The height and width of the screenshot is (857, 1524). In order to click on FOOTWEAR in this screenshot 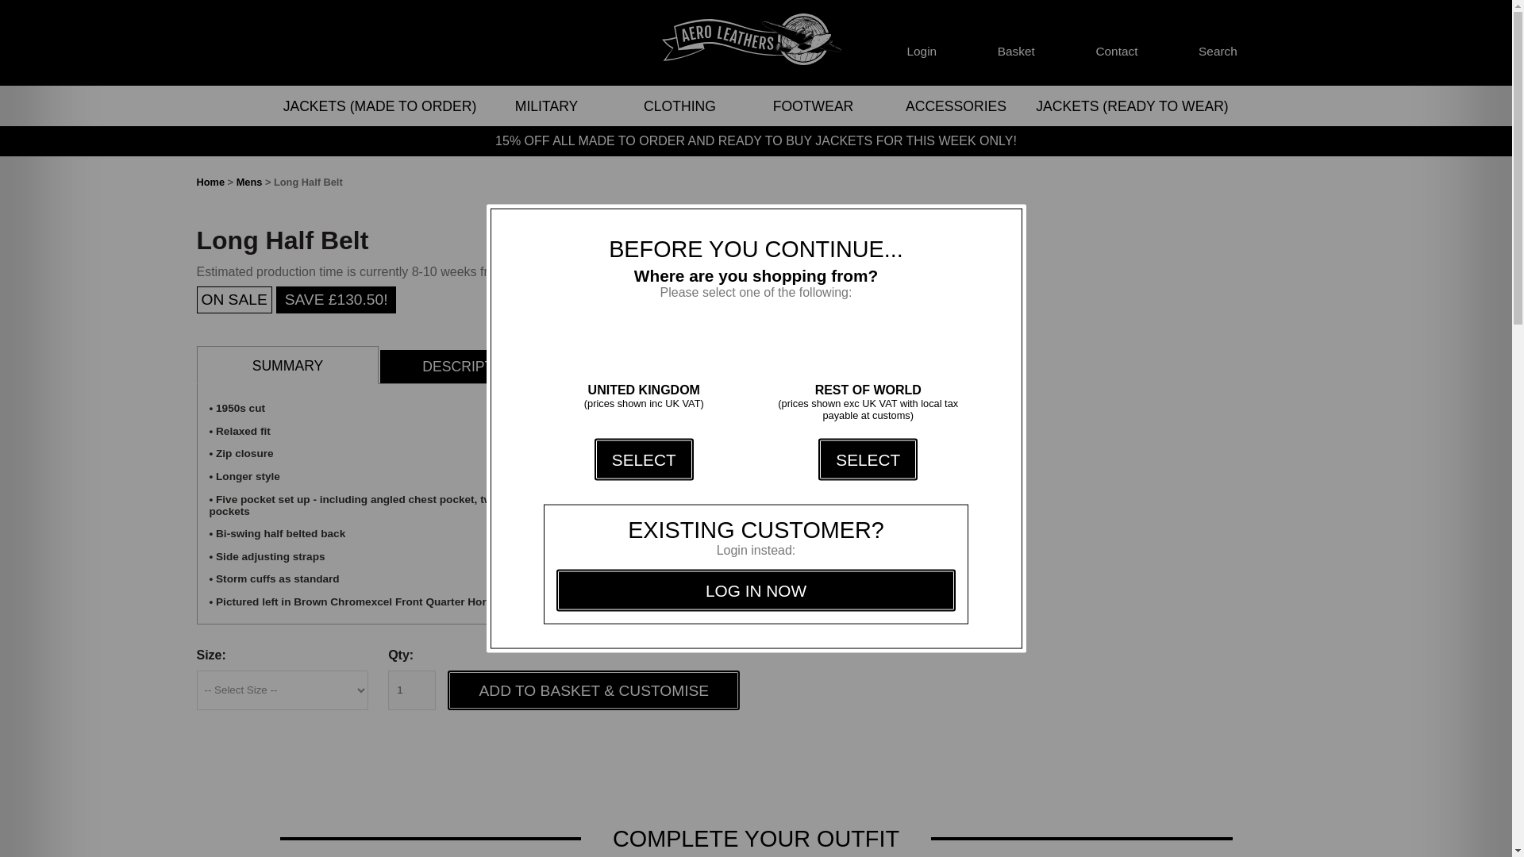, I will do `click(813, 106)`.